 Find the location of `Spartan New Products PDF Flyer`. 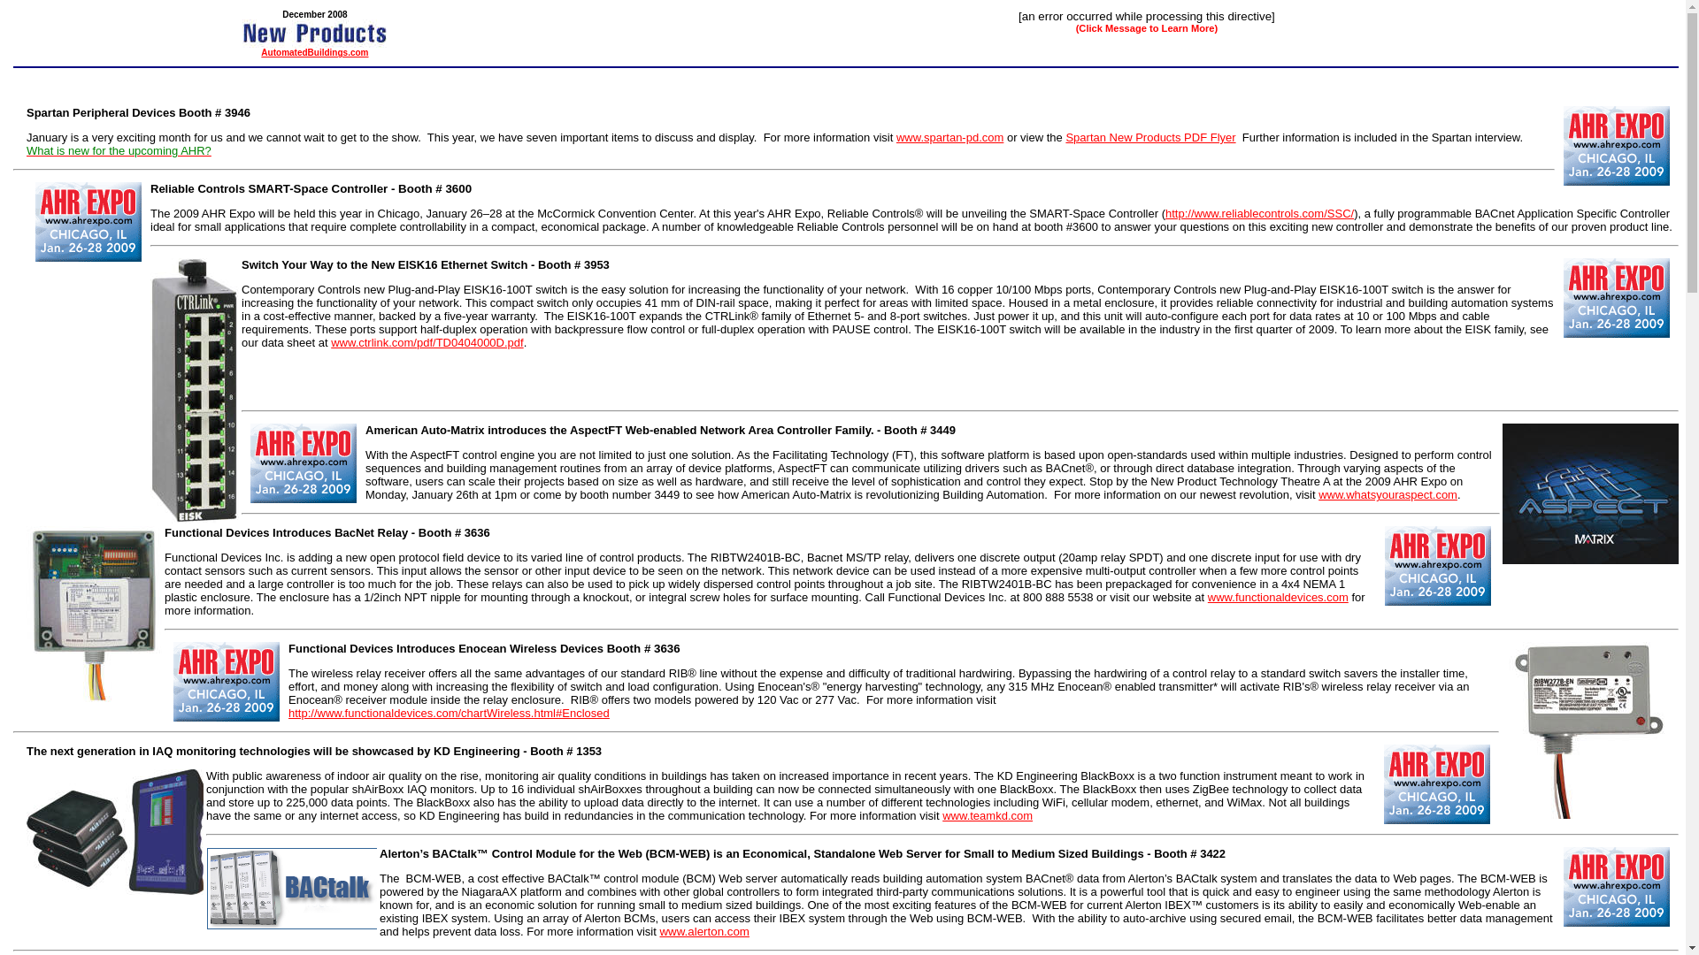

Spartan New Products PDF Flyer is located at coordinates (1149, 137).